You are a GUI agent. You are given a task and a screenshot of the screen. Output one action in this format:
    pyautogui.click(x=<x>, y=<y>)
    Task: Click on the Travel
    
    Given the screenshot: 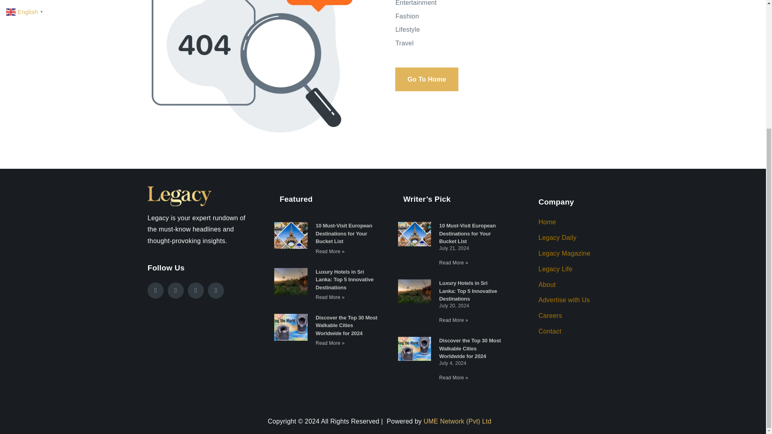 What is the action you would take?
    pyautogui.click(x=514, y=43)
    